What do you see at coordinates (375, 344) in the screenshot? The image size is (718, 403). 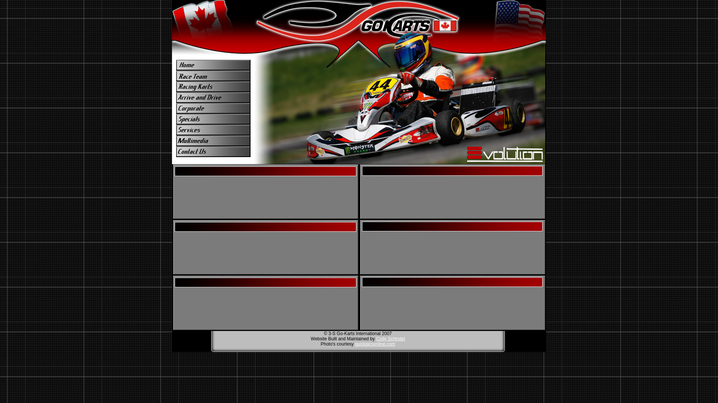 I see `quickpicsonline.com` at bounding box center [375, 344].